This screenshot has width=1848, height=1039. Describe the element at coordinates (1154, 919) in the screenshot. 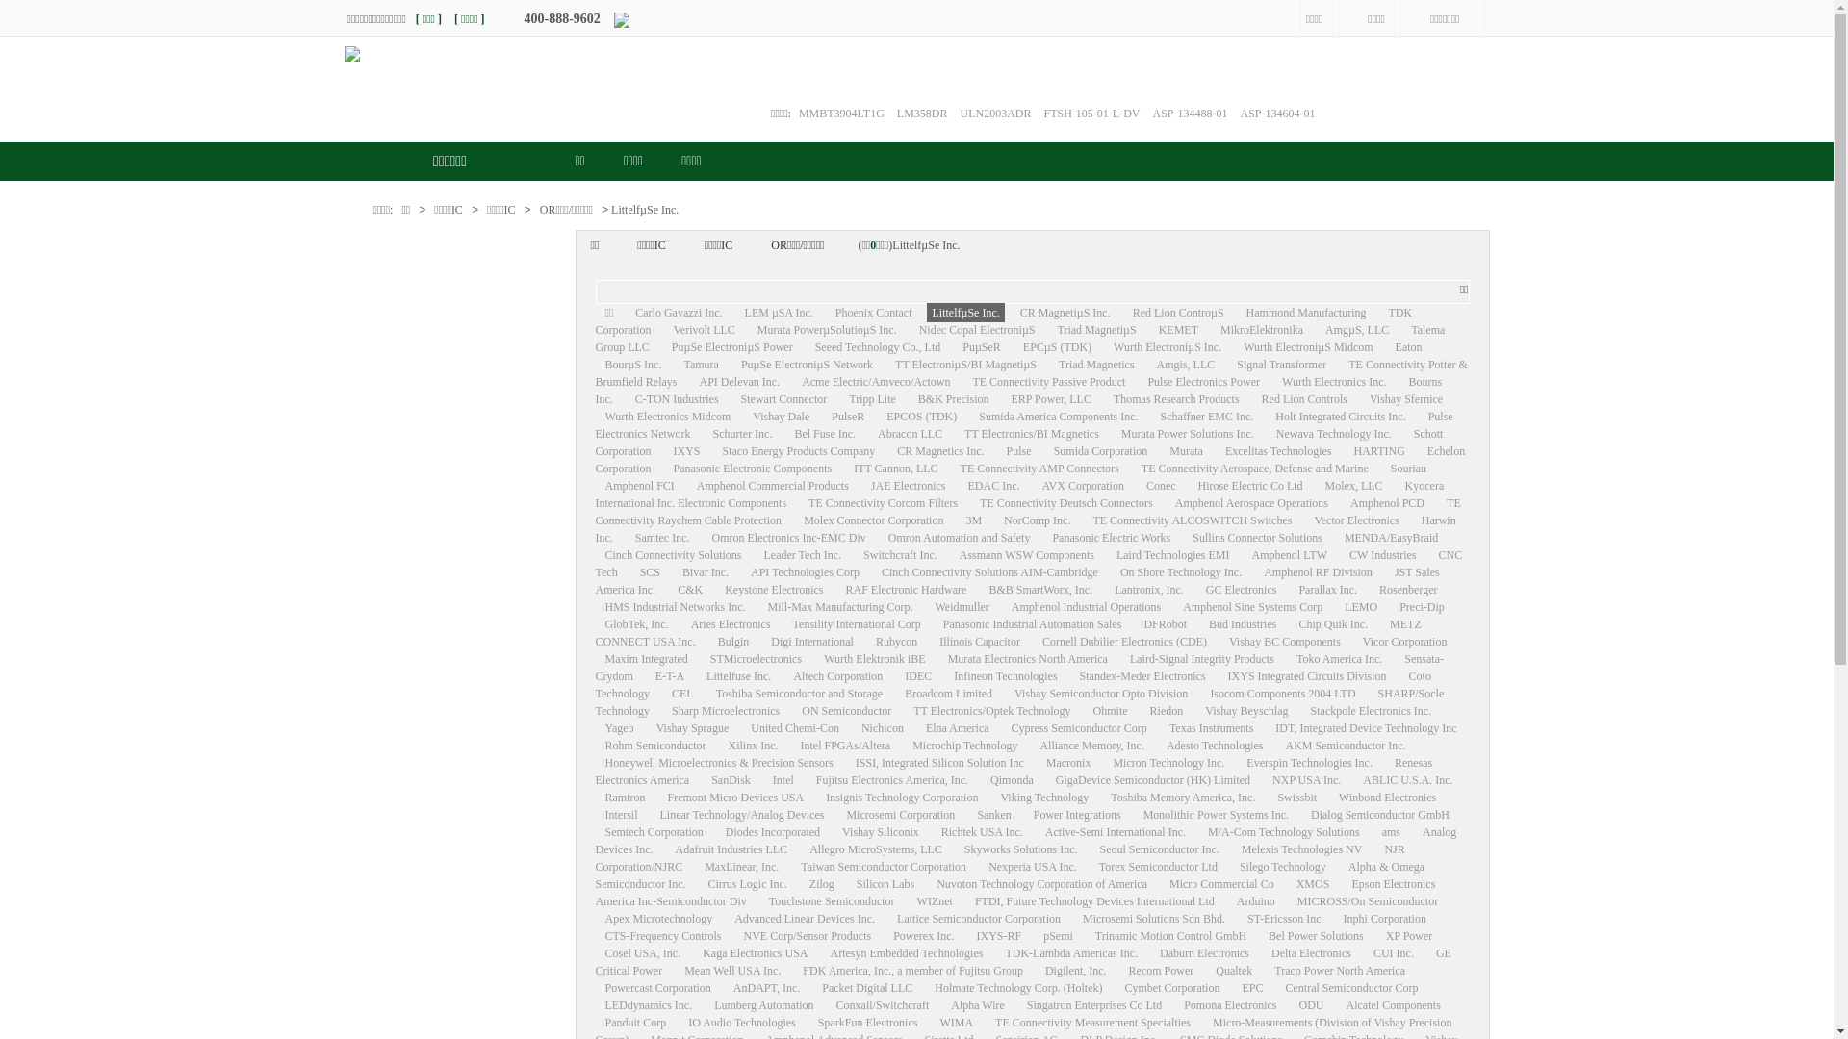

I see `Microsemi Solutions Sdn Bhd.` at that location.